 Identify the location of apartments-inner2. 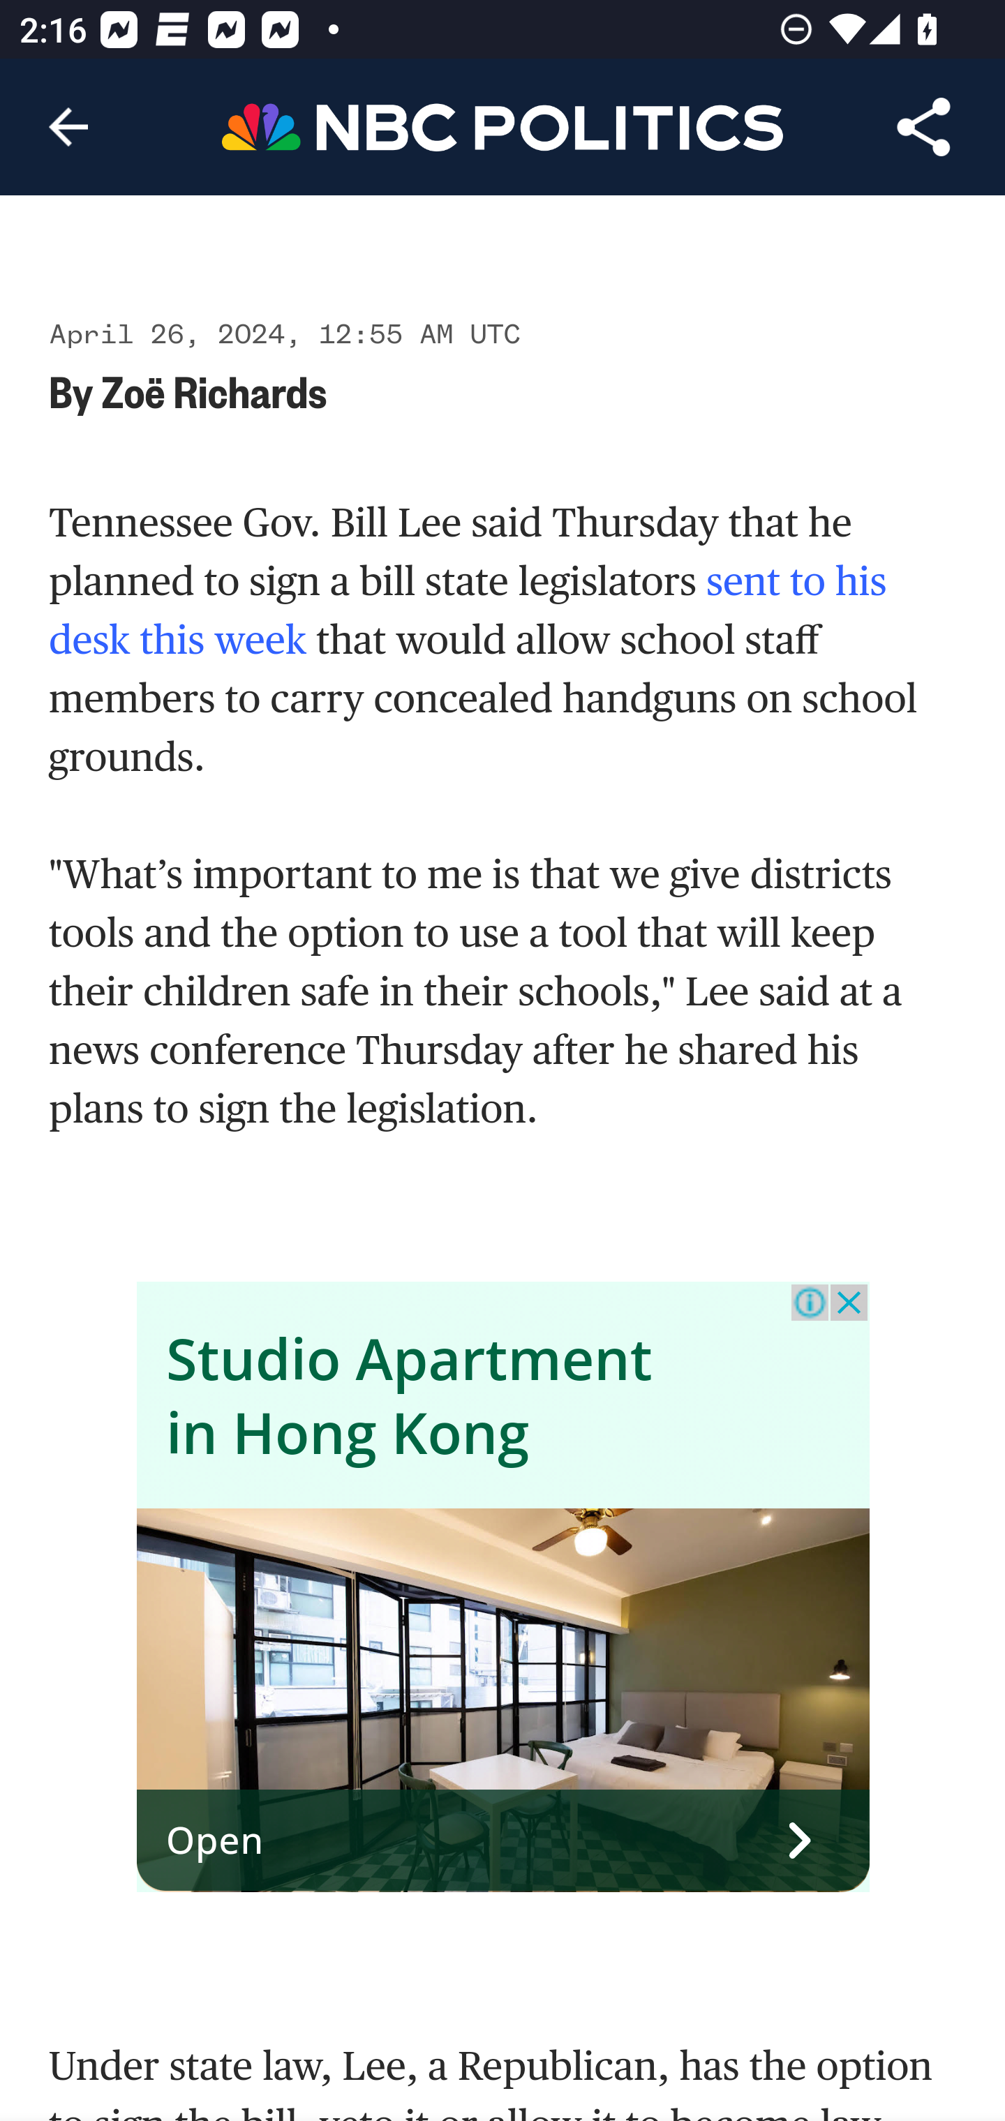
(504, 1702).